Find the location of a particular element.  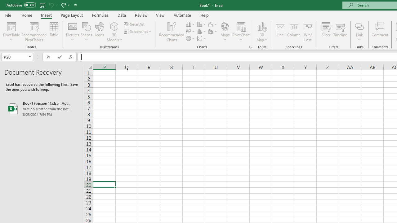

System is located at coordinates (3, 3).